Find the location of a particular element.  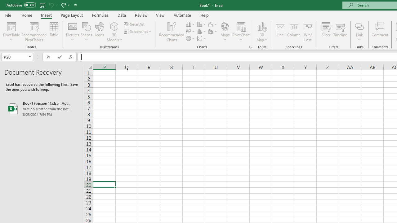

System is located at coordinates (3, 3).